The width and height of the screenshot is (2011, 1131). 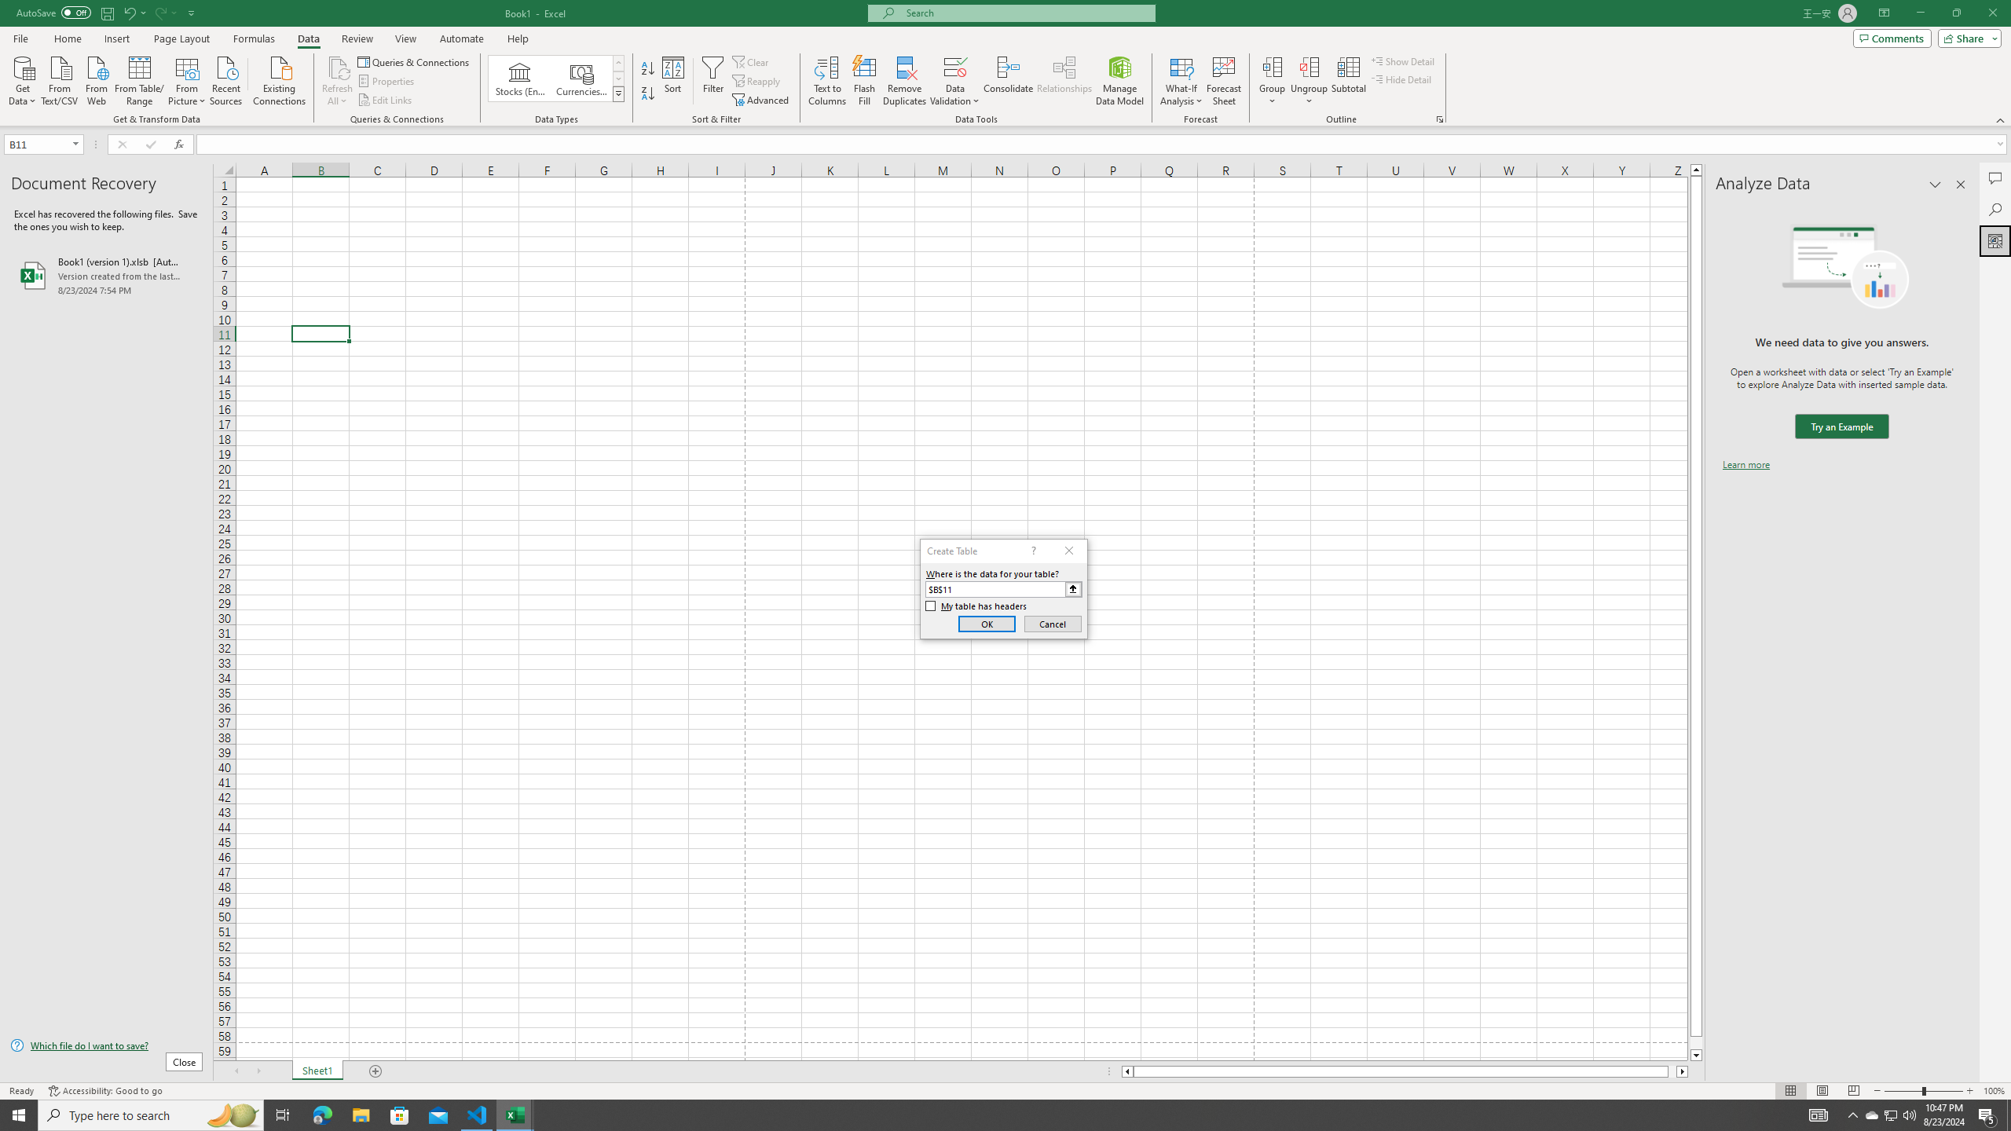 I want to click on Page right, so click(x=1673, y=1071).